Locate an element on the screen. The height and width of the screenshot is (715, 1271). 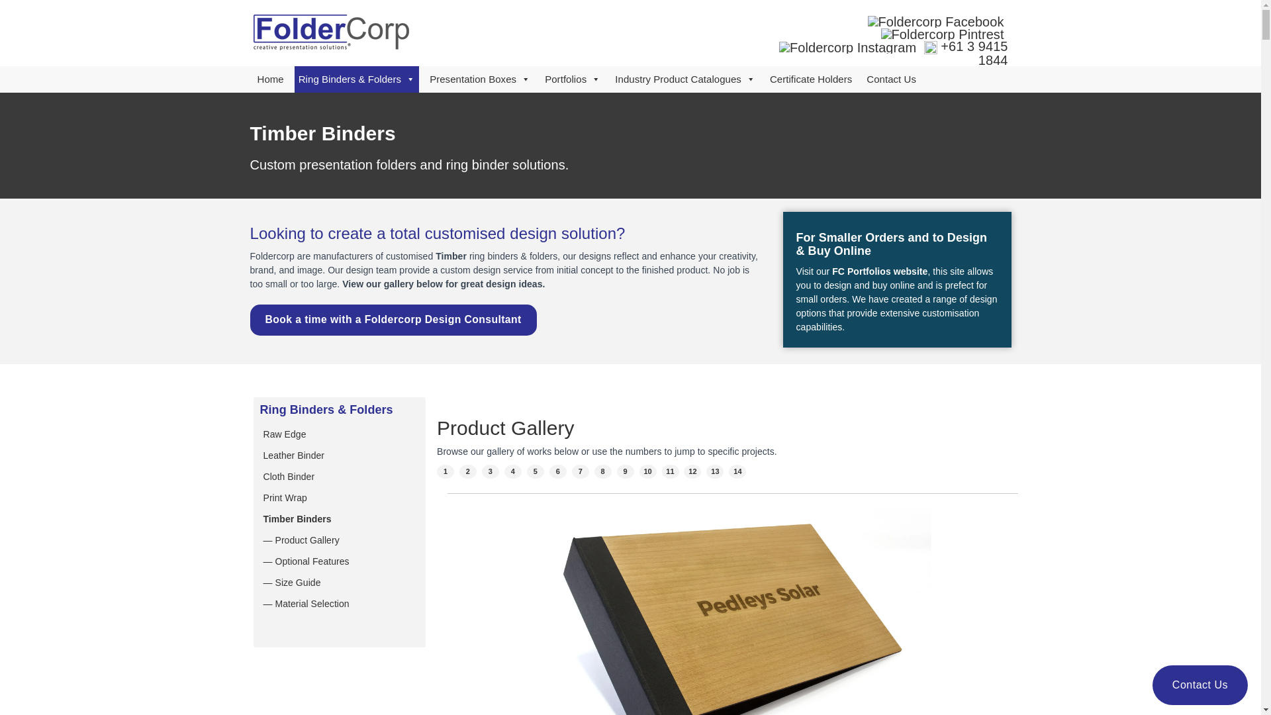
11 is located at coordinates (671, 472).